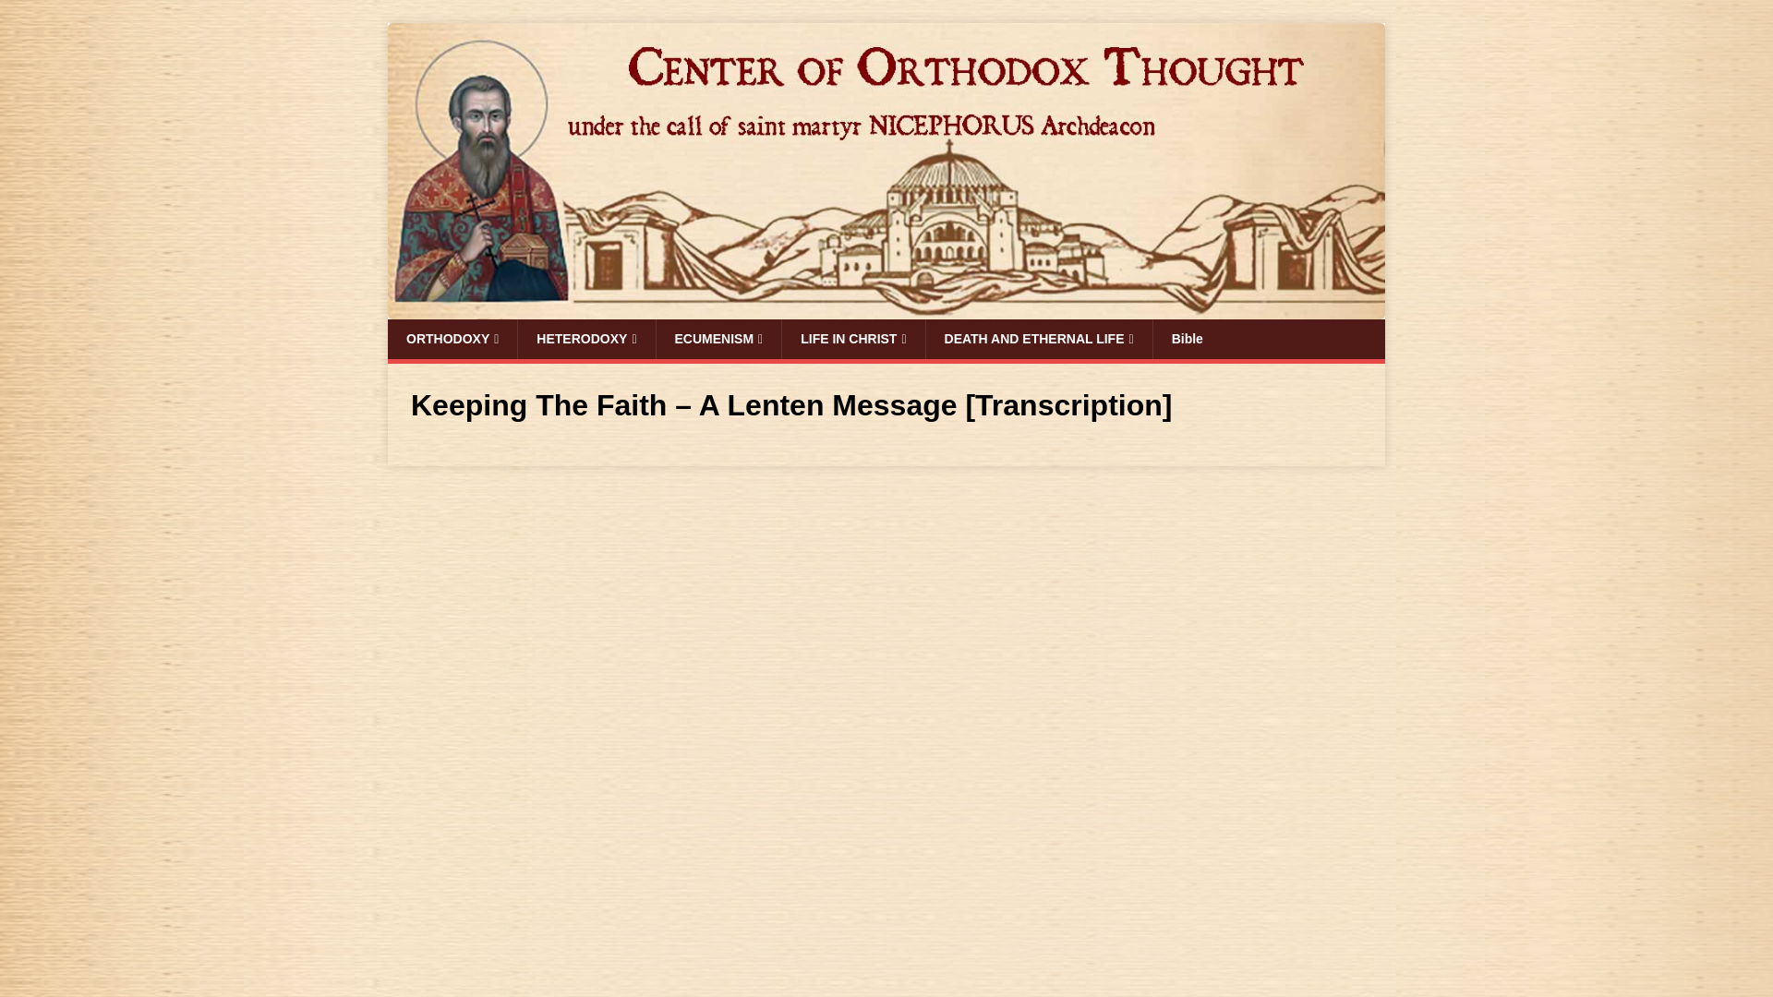 The height and width of the screenshot is (997, 1773). Describe the element at coordinates (1039, 338) in the screenshot. I see `DEATH AND ETHERNAL LIFE` at that location.